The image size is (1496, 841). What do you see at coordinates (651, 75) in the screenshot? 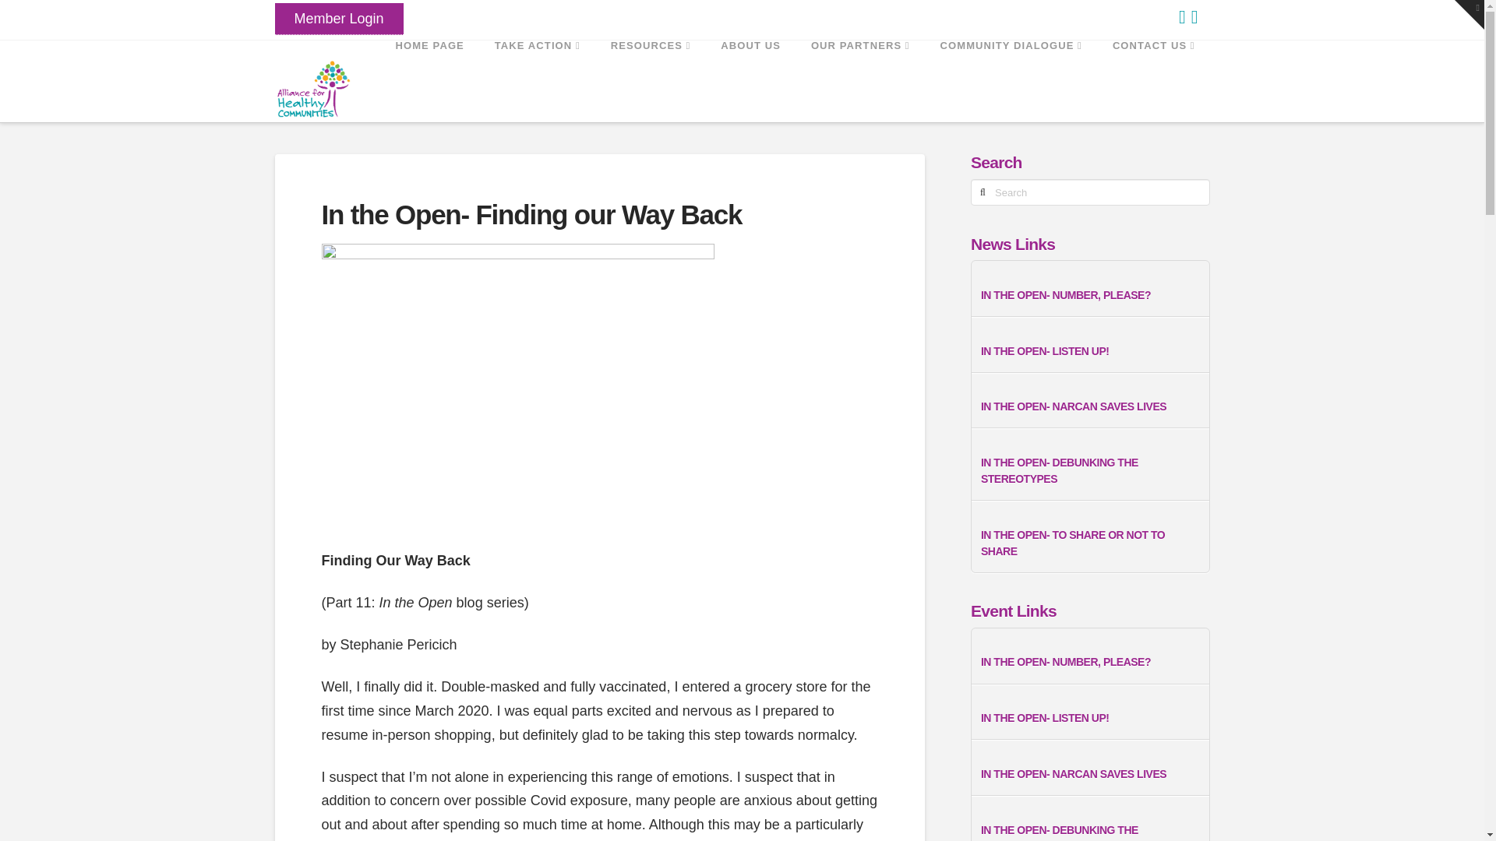
I see `RESOURCES` at bounding box center [651, 75].